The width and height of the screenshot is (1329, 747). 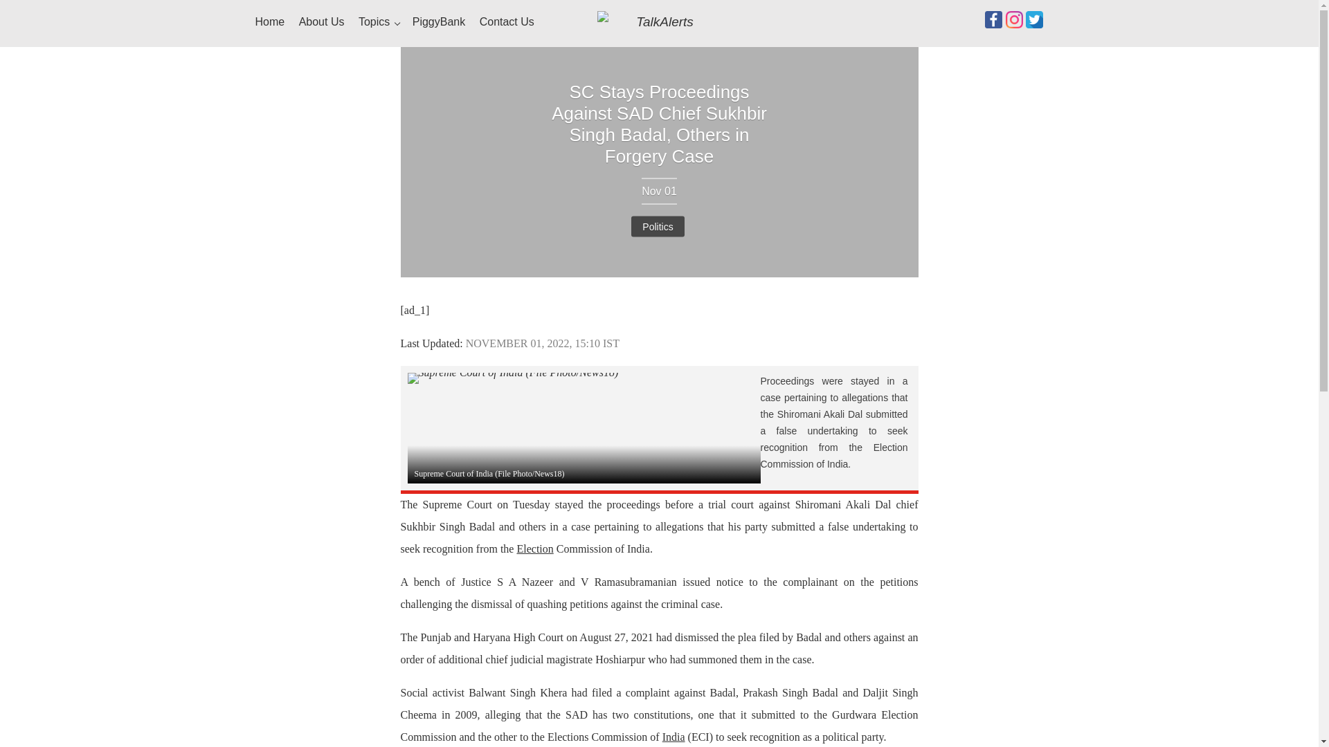 What do you see at coordinates (534, 549) in the screenshot?
I see `Election` at bounding box center [534, 549].